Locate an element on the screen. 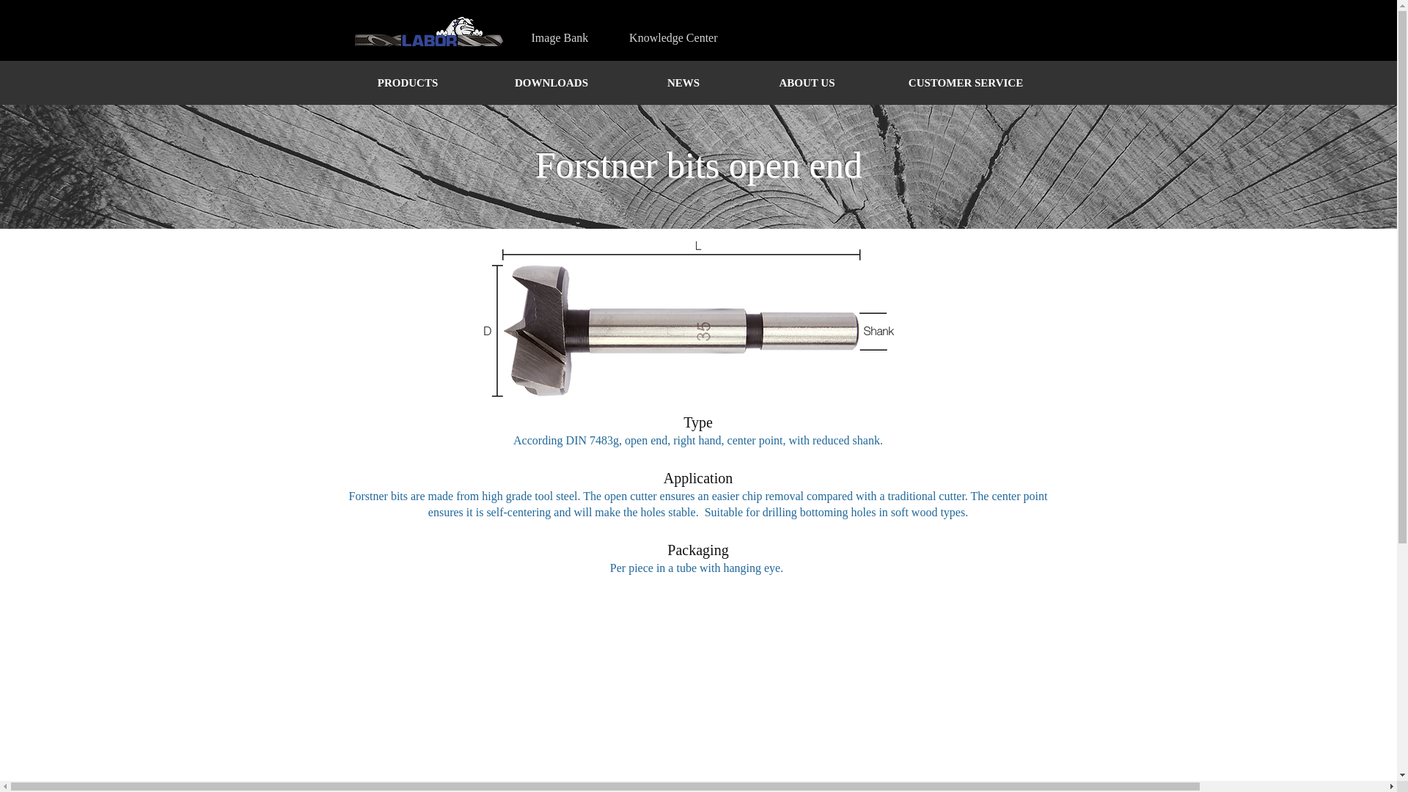 This screenshot has height=792, width=1408. DOWNLOADS is located at coordinates (551, 82).